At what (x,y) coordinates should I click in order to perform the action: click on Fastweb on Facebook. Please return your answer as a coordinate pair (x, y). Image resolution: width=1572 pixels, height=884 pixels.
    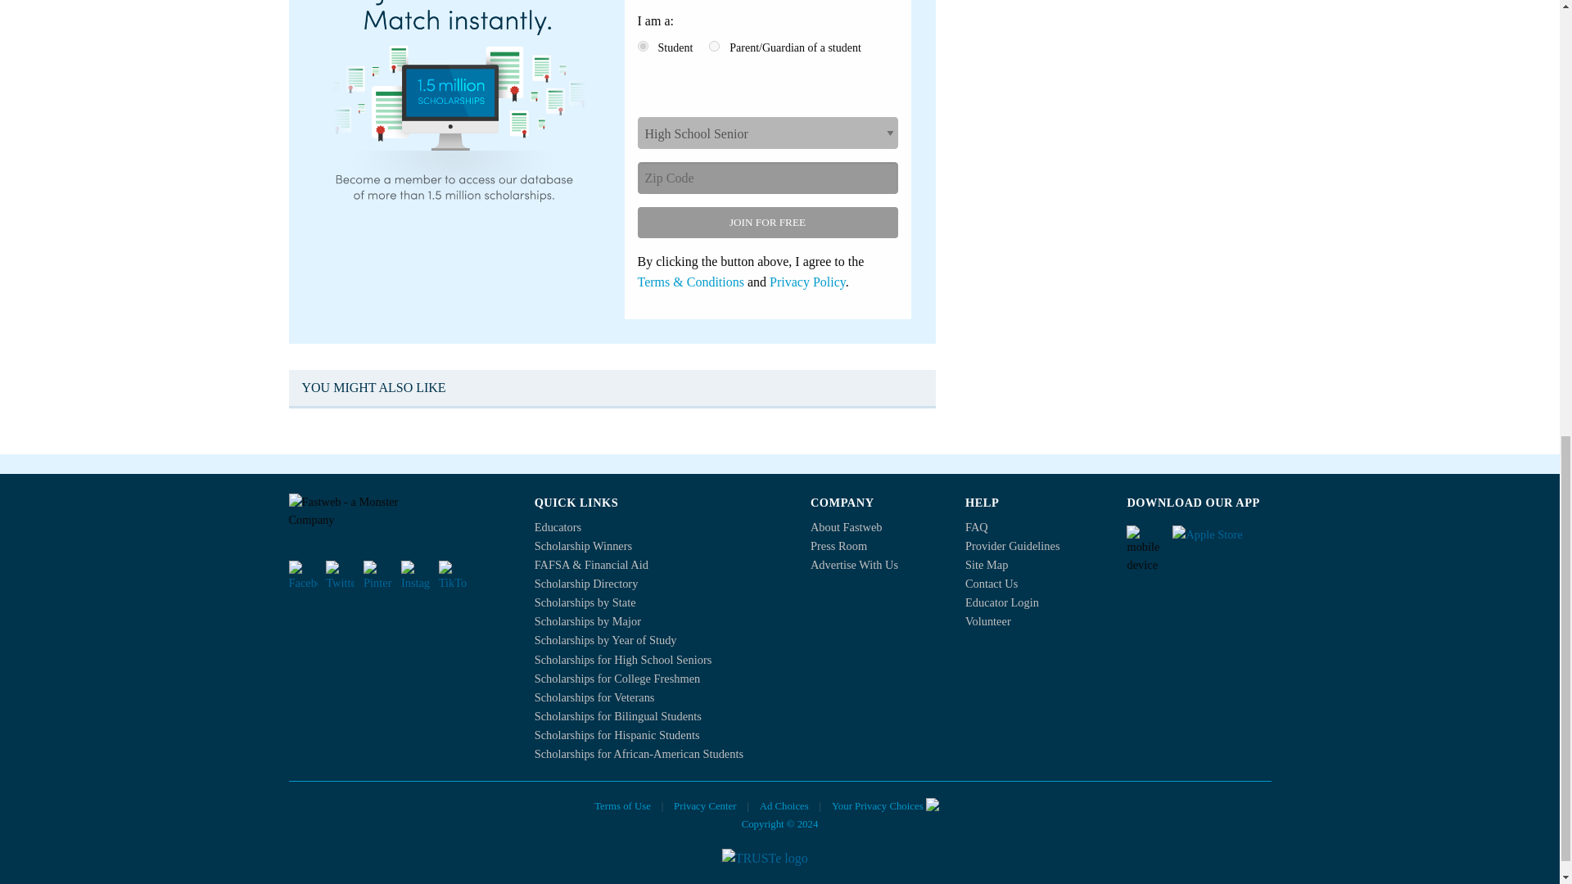
    Looking at the image, I should click on (302, 575).